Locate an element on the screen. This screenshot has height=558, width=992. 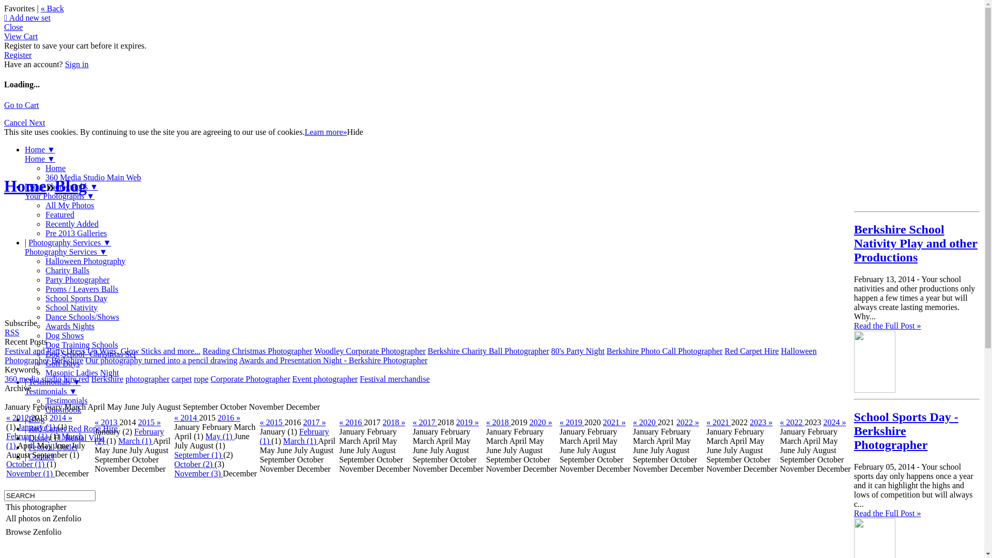
Dog School- Christmas Set is located at coordinates (91, 354).